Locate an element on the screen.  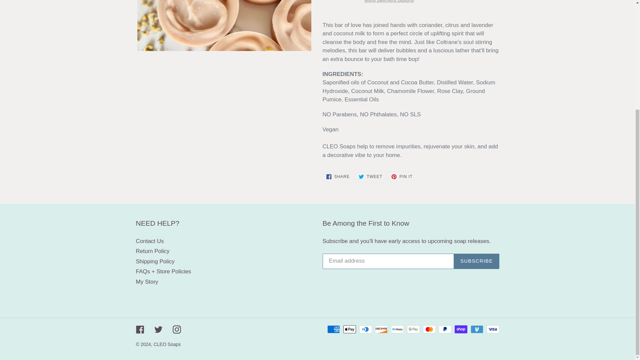
Contact Us is located at coordinates (147, 282).